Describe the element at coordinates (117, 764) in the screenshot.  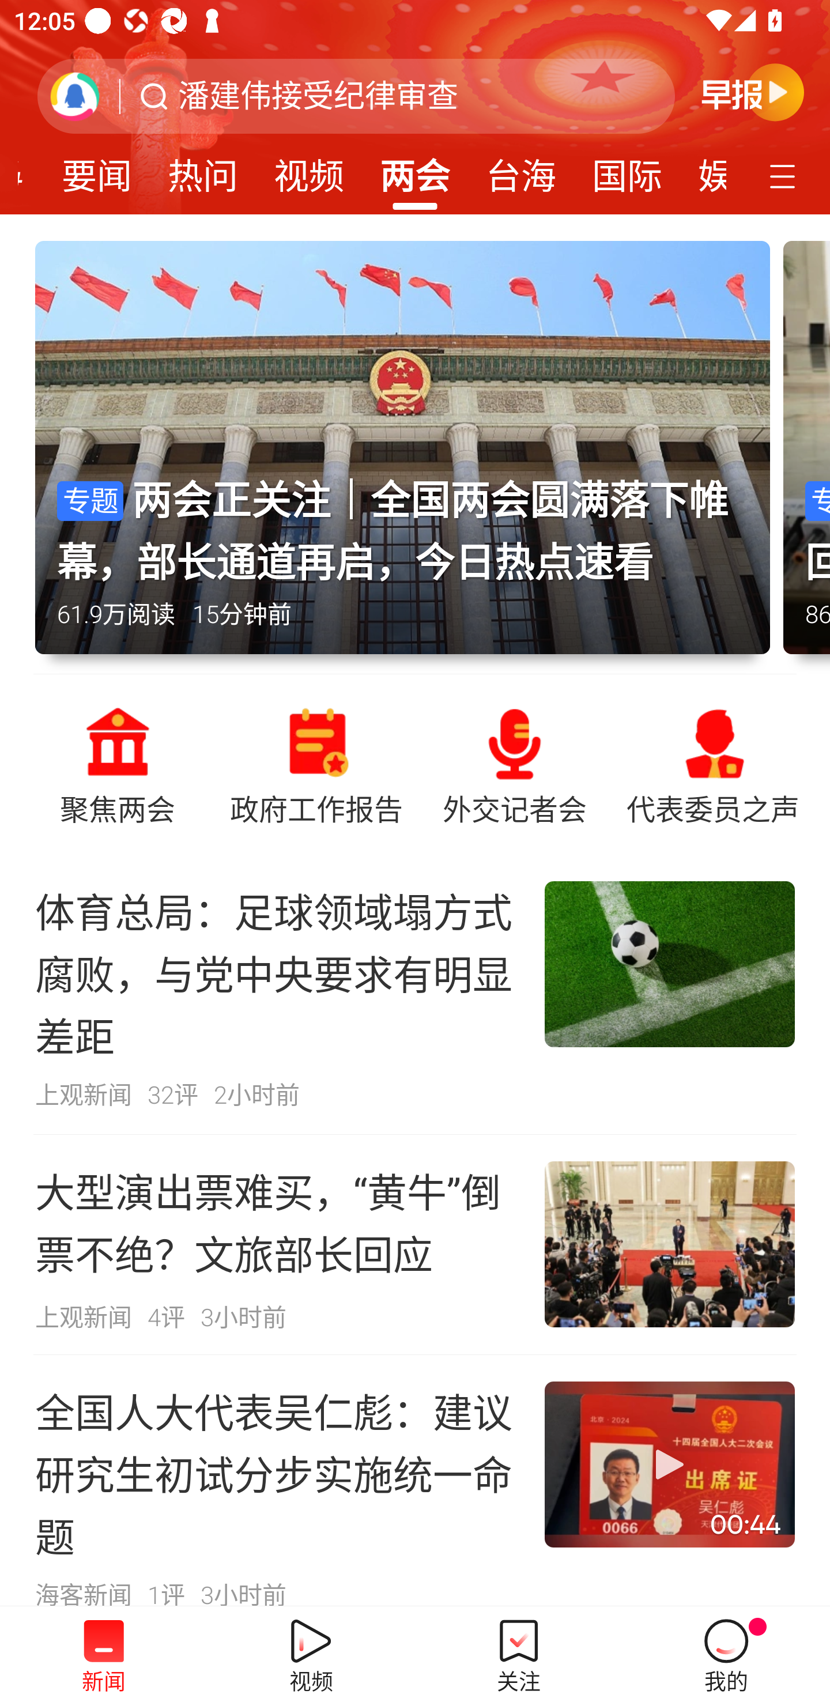
I see `聚焦两会` at that location.